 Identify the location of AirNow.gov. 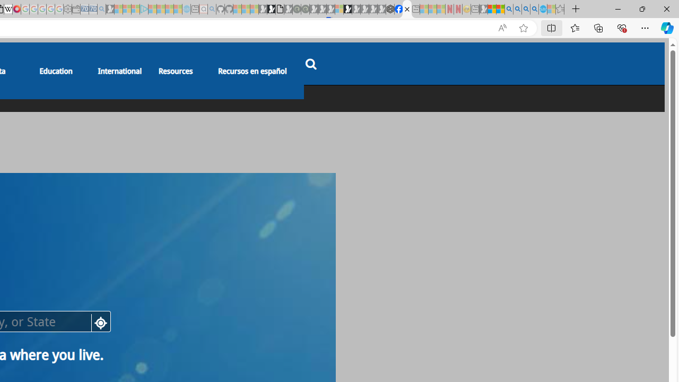
(407, 10).